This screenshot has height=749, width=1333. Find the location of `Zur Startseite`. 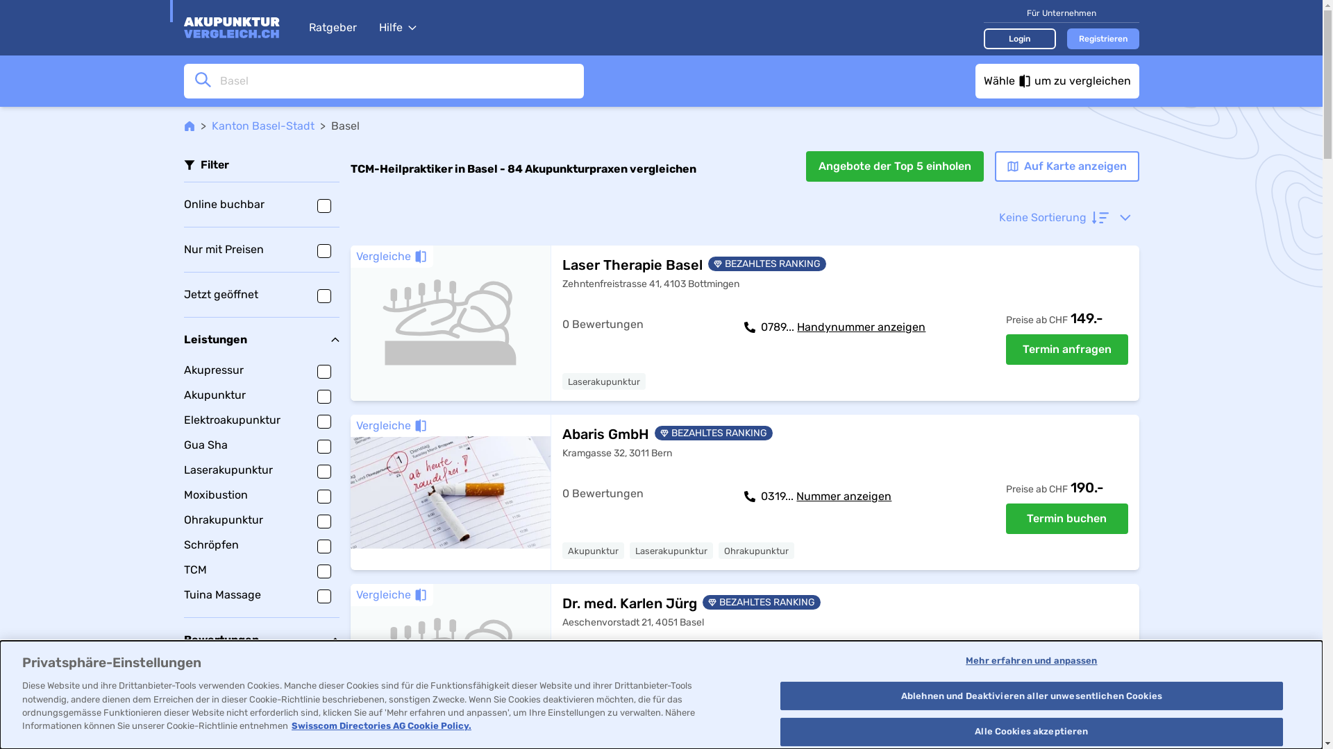

Zur Startseite is located at coordinates (239, 28).